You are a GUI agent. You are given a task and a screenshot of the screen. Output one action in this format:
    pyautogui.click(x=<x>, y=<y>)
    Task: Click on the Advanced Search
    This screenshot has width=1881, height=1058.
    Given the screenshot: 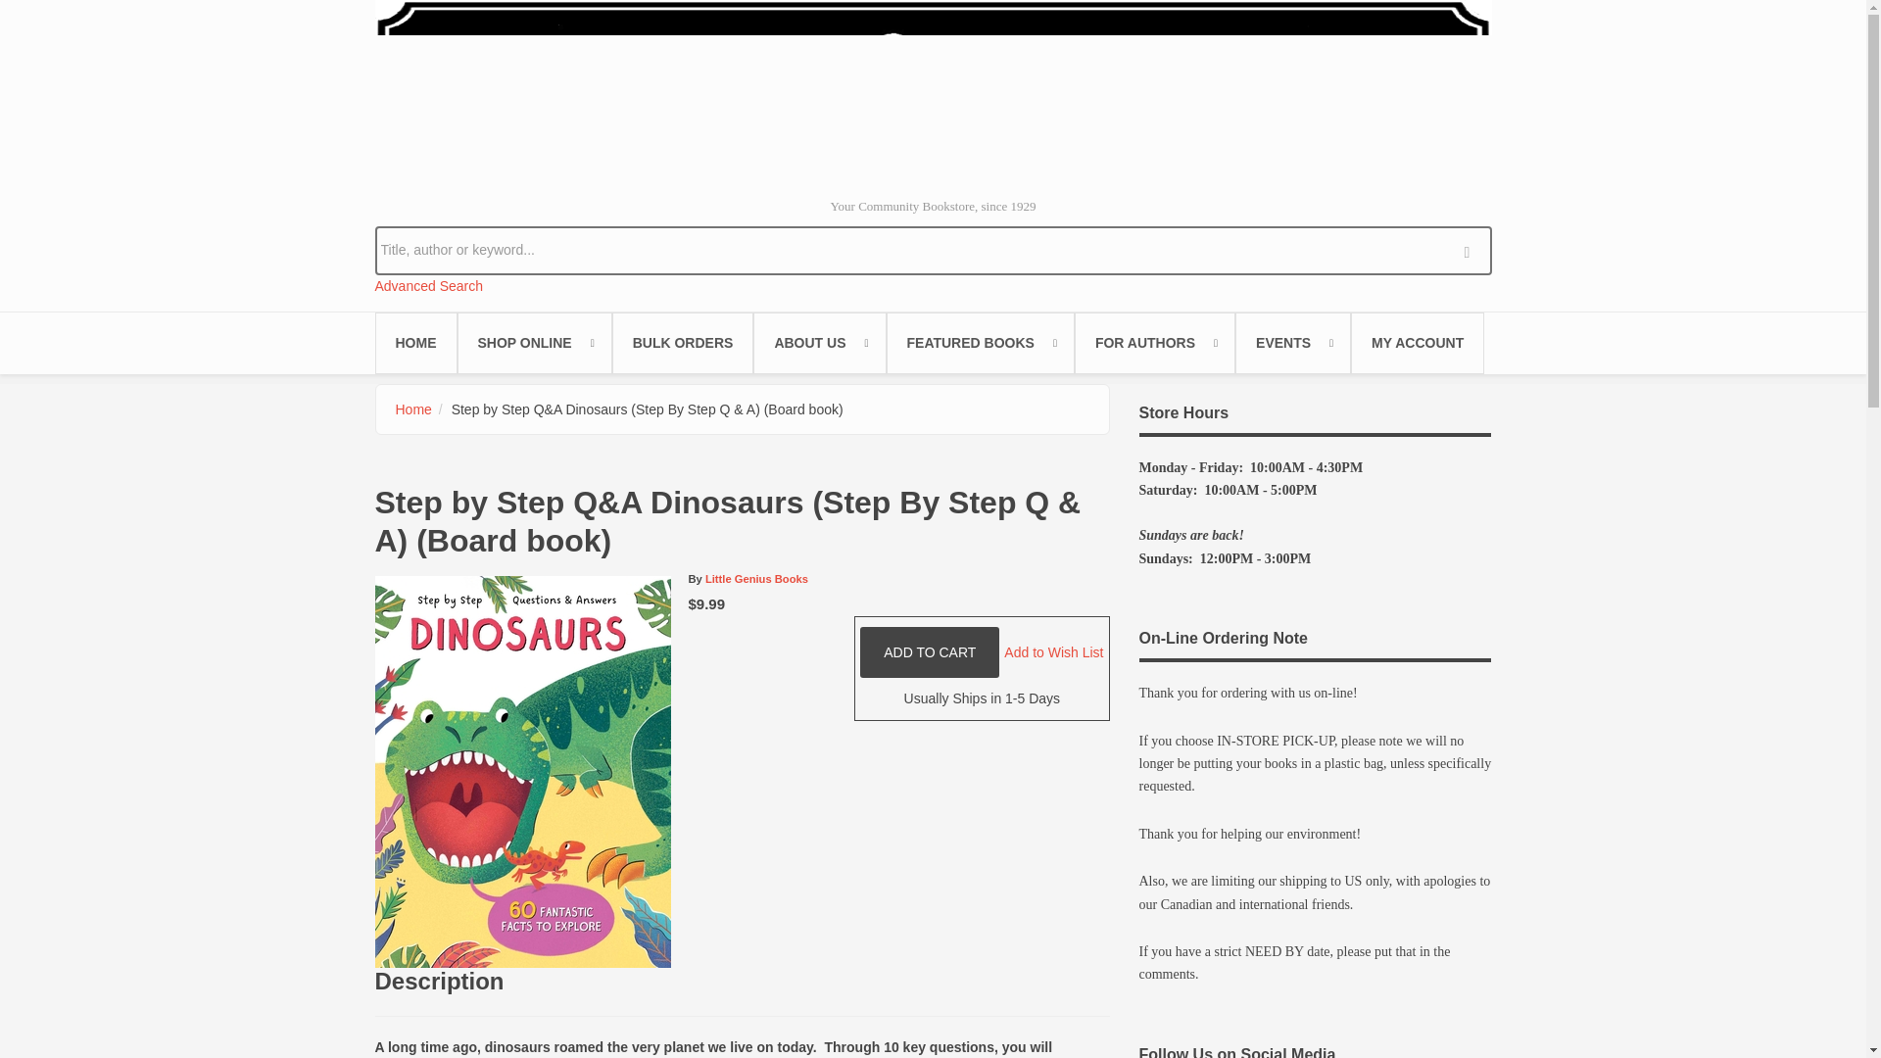 What is the action you would take?
    pyautogui.click(x=429, y=286)
    